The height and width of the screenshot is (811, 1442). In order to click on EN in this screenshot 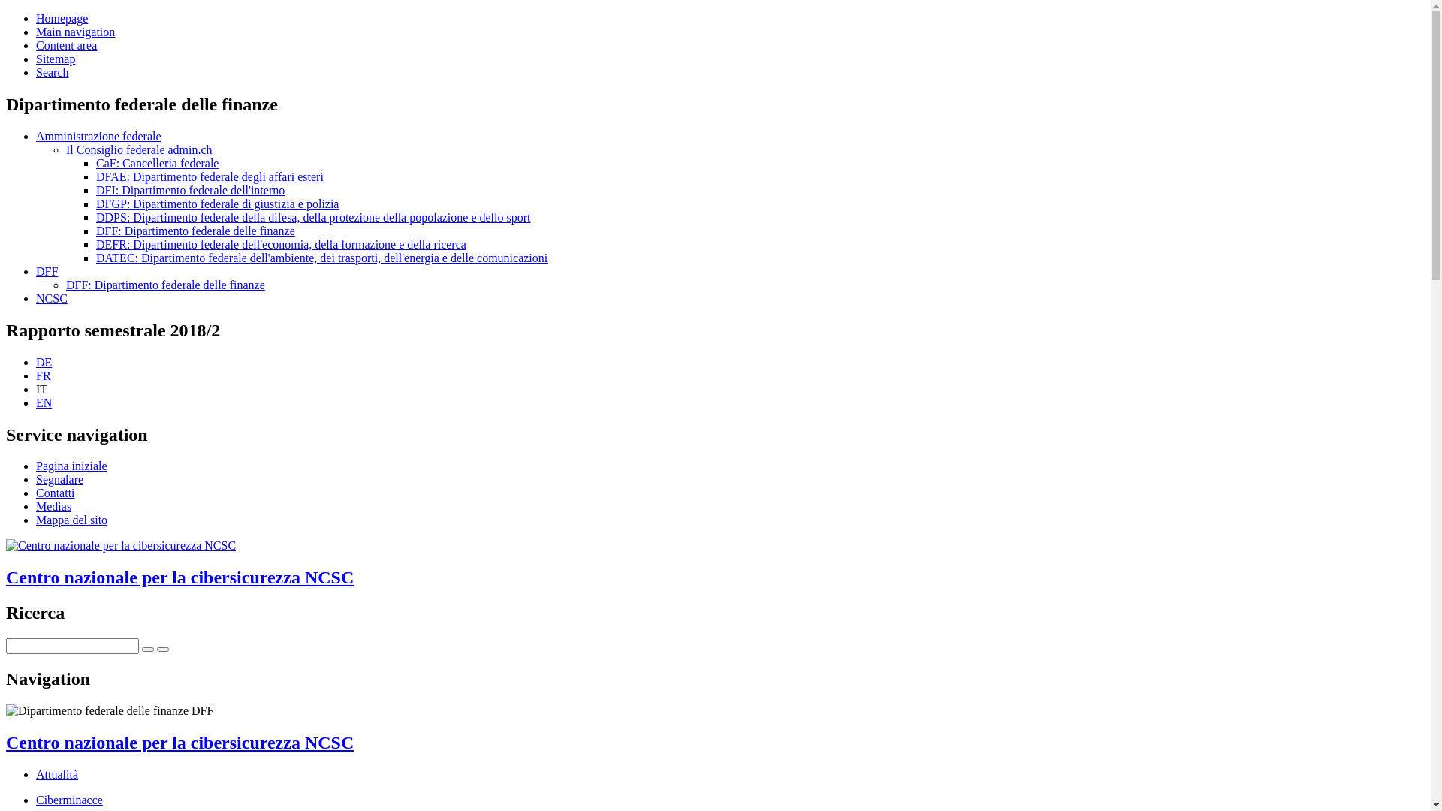, I will do `click(44, 402)`.